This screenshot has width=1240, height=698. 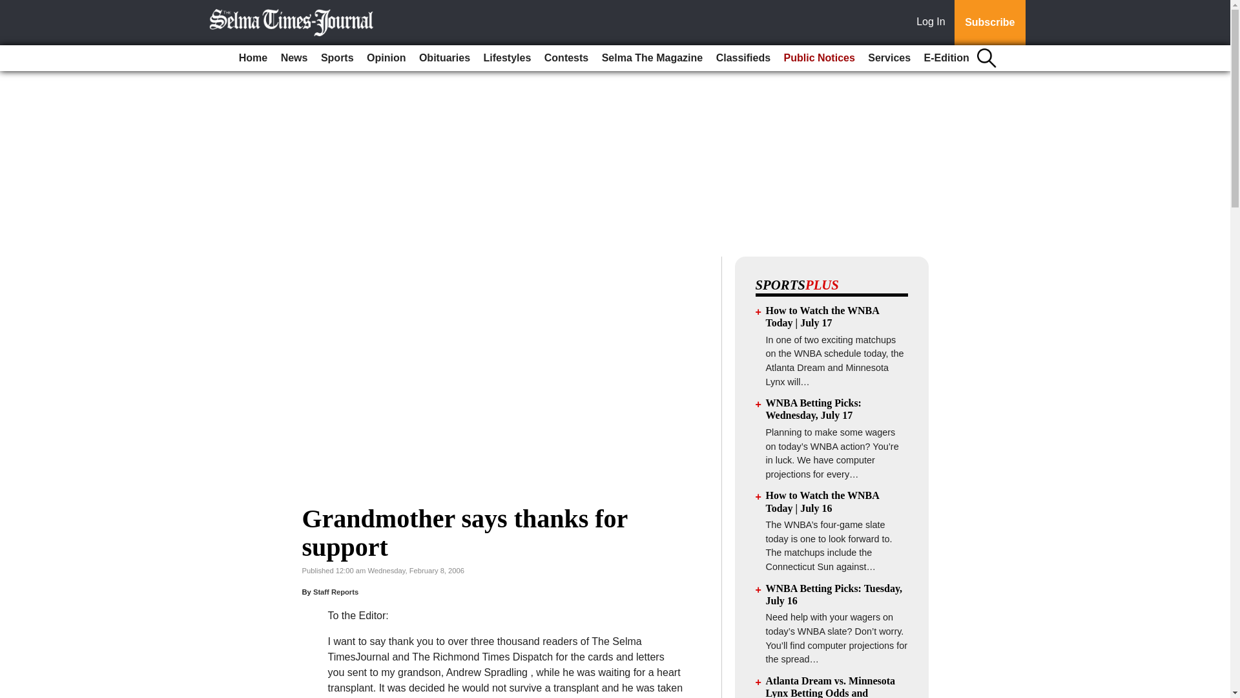 What do you see at coordinates (386, 58) in the screenshot?
I see `Opinion` at bounding box center [386, 58].